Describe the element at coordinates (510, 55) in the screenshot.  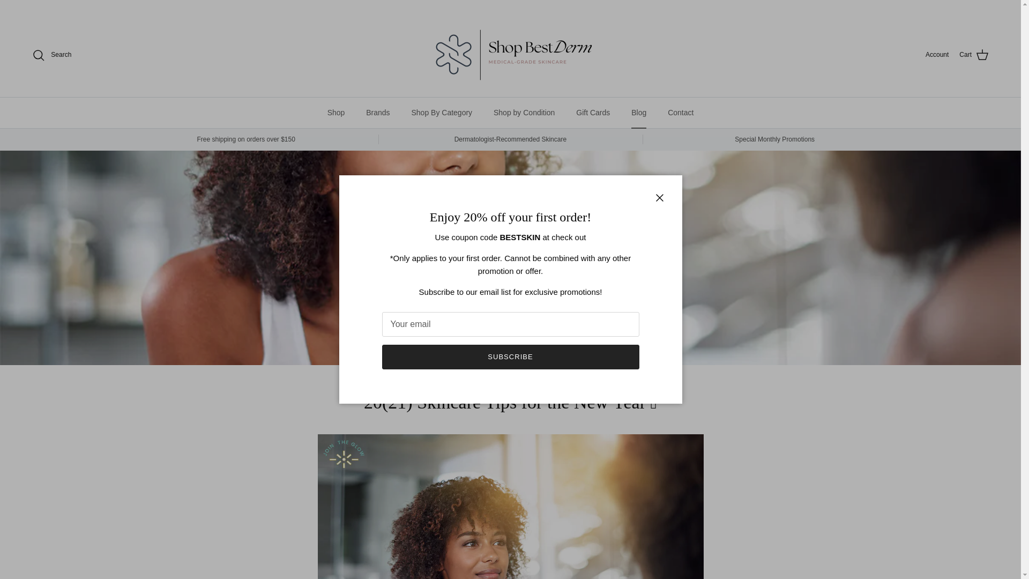
I see `Shop BestDerm` at that location.